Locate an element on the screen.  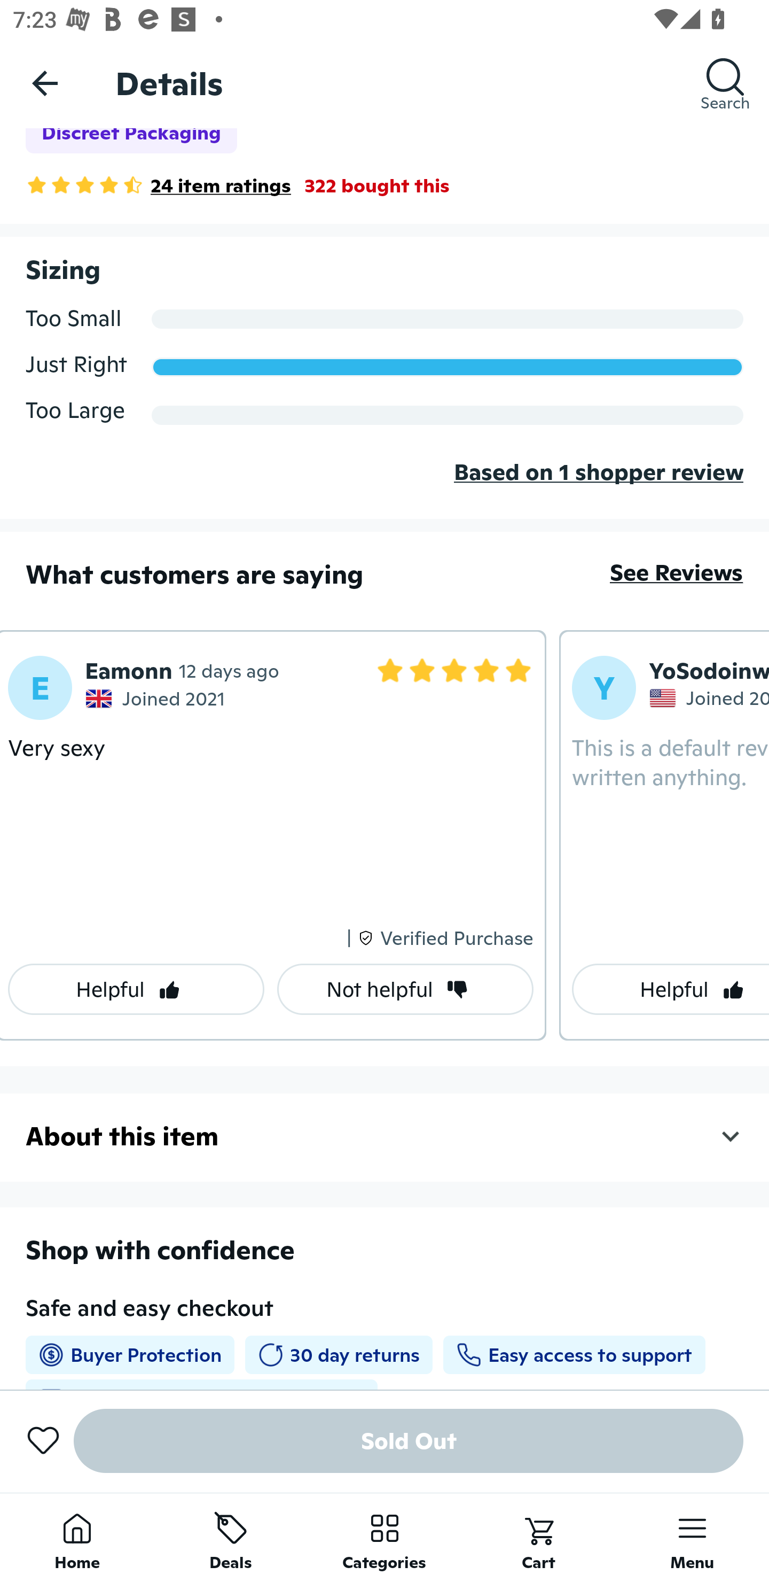
Helpful is located at coordinates (136, 989).